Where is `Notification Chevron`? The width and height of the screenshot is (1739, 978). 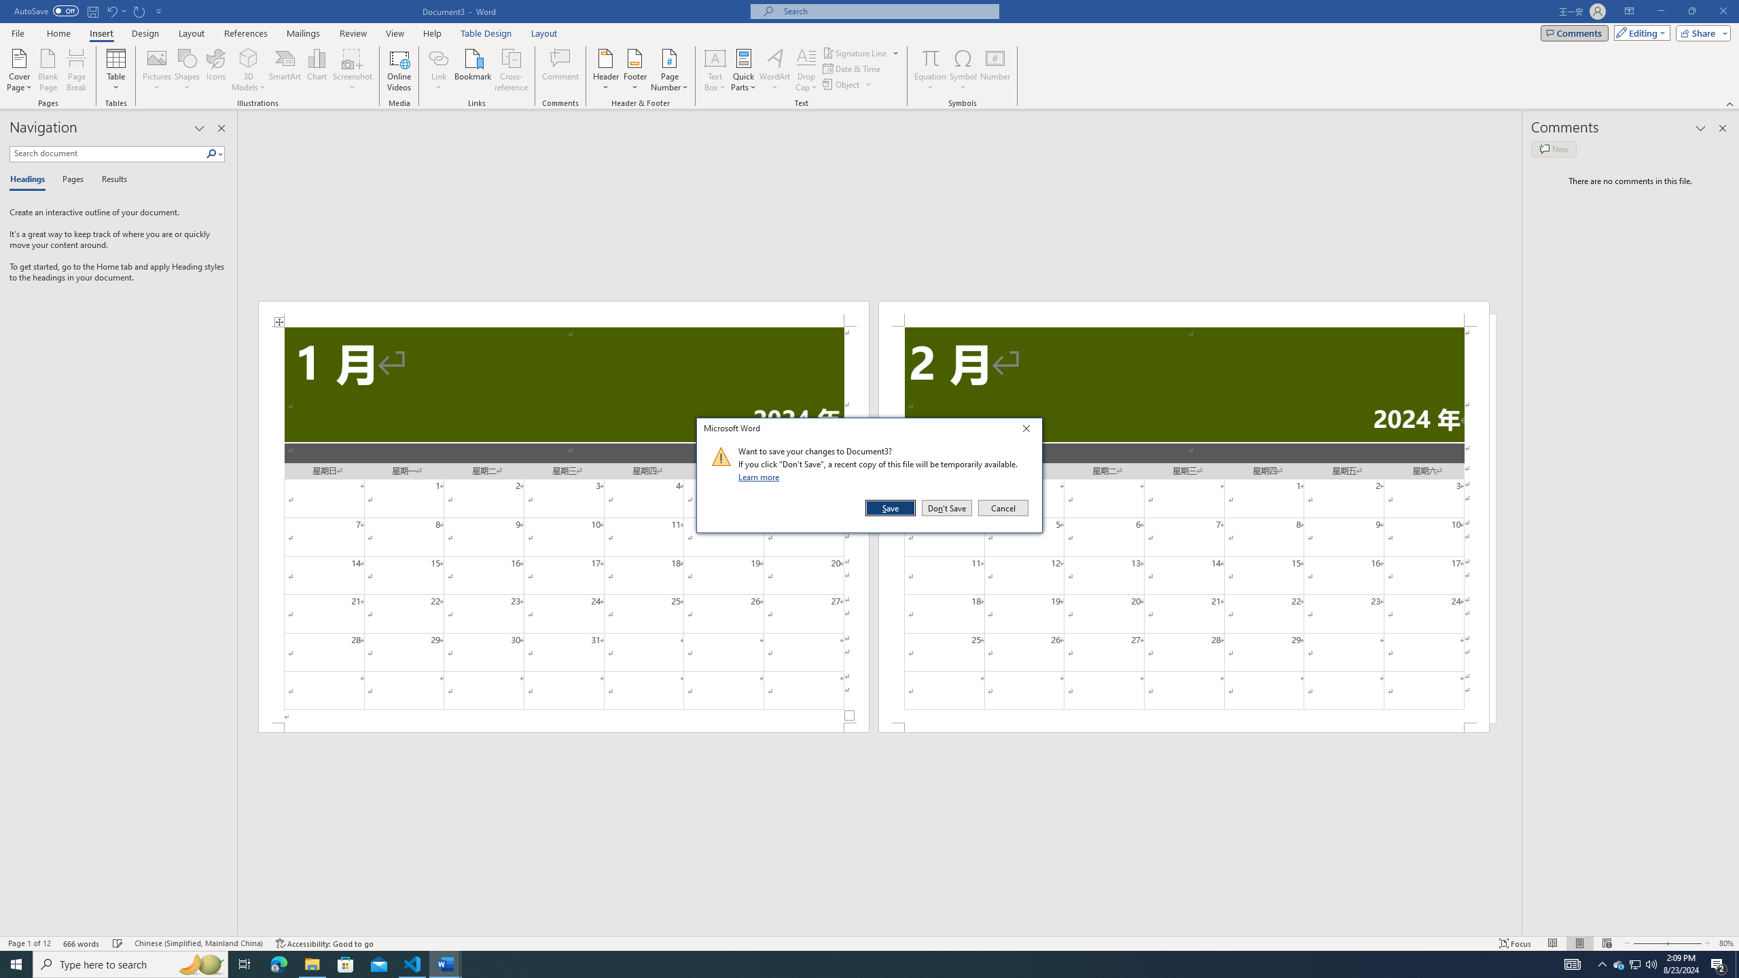 Notification Chevron is located at coordinates (1602, 964).